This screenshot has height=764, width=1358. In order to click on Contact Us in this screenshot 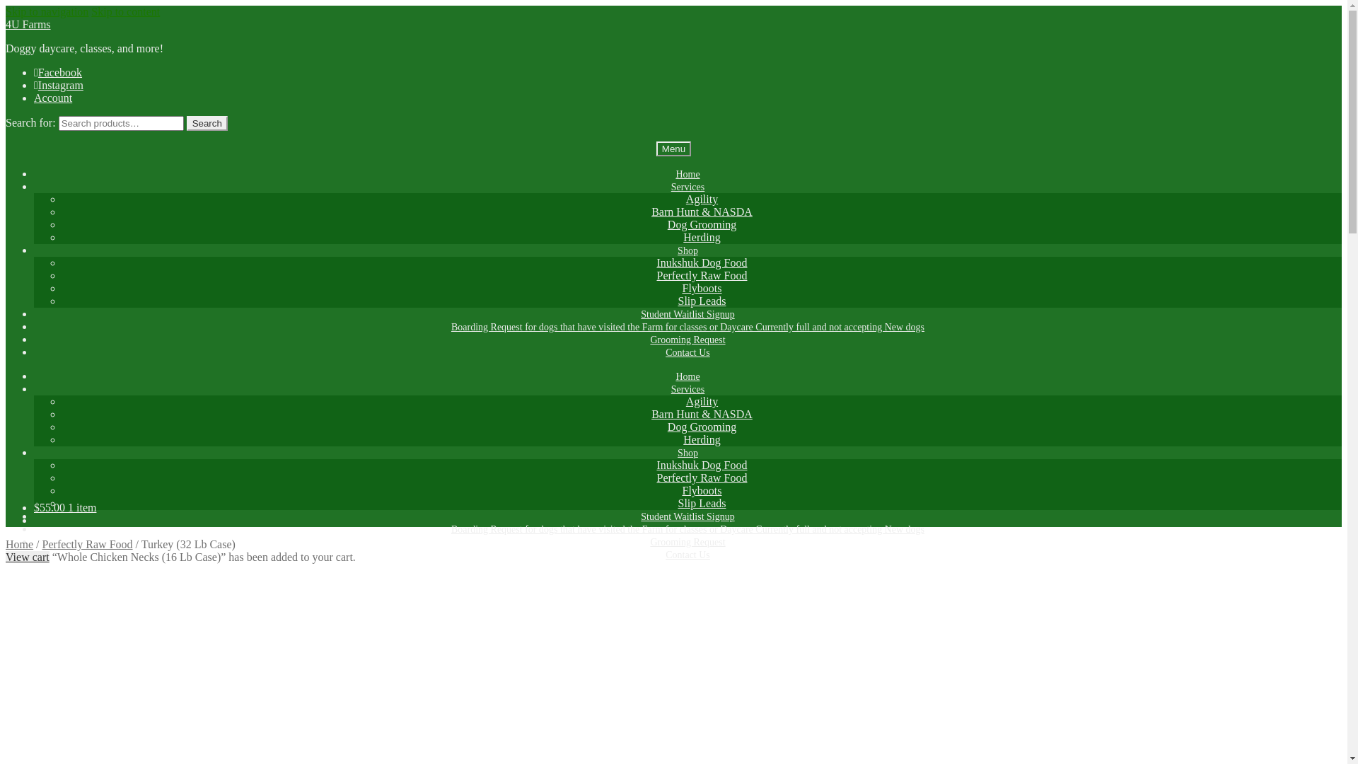, I will do `click(688, 352)`.